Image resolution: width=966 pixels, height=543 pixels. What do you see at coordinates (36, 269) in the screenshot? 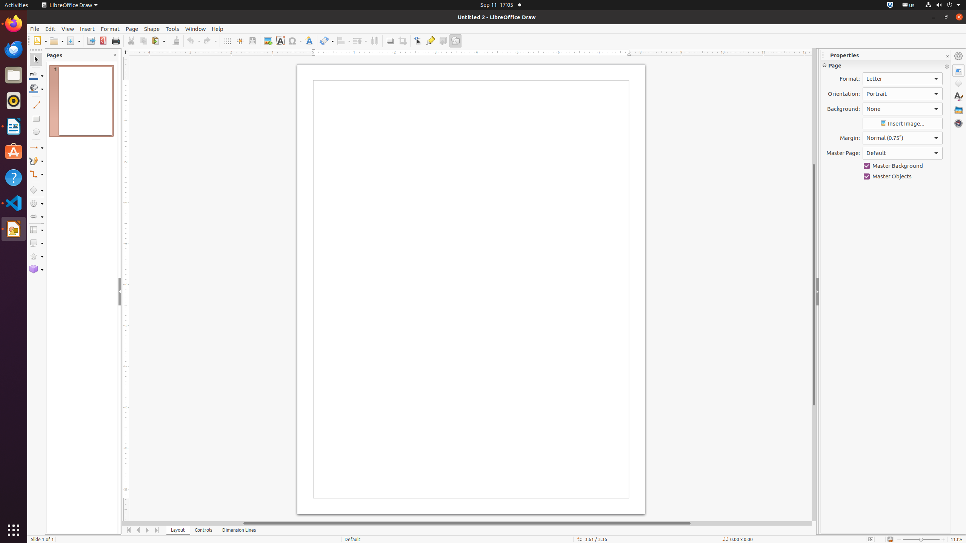
I see `3D Objects` at bounding box center [36, 269].